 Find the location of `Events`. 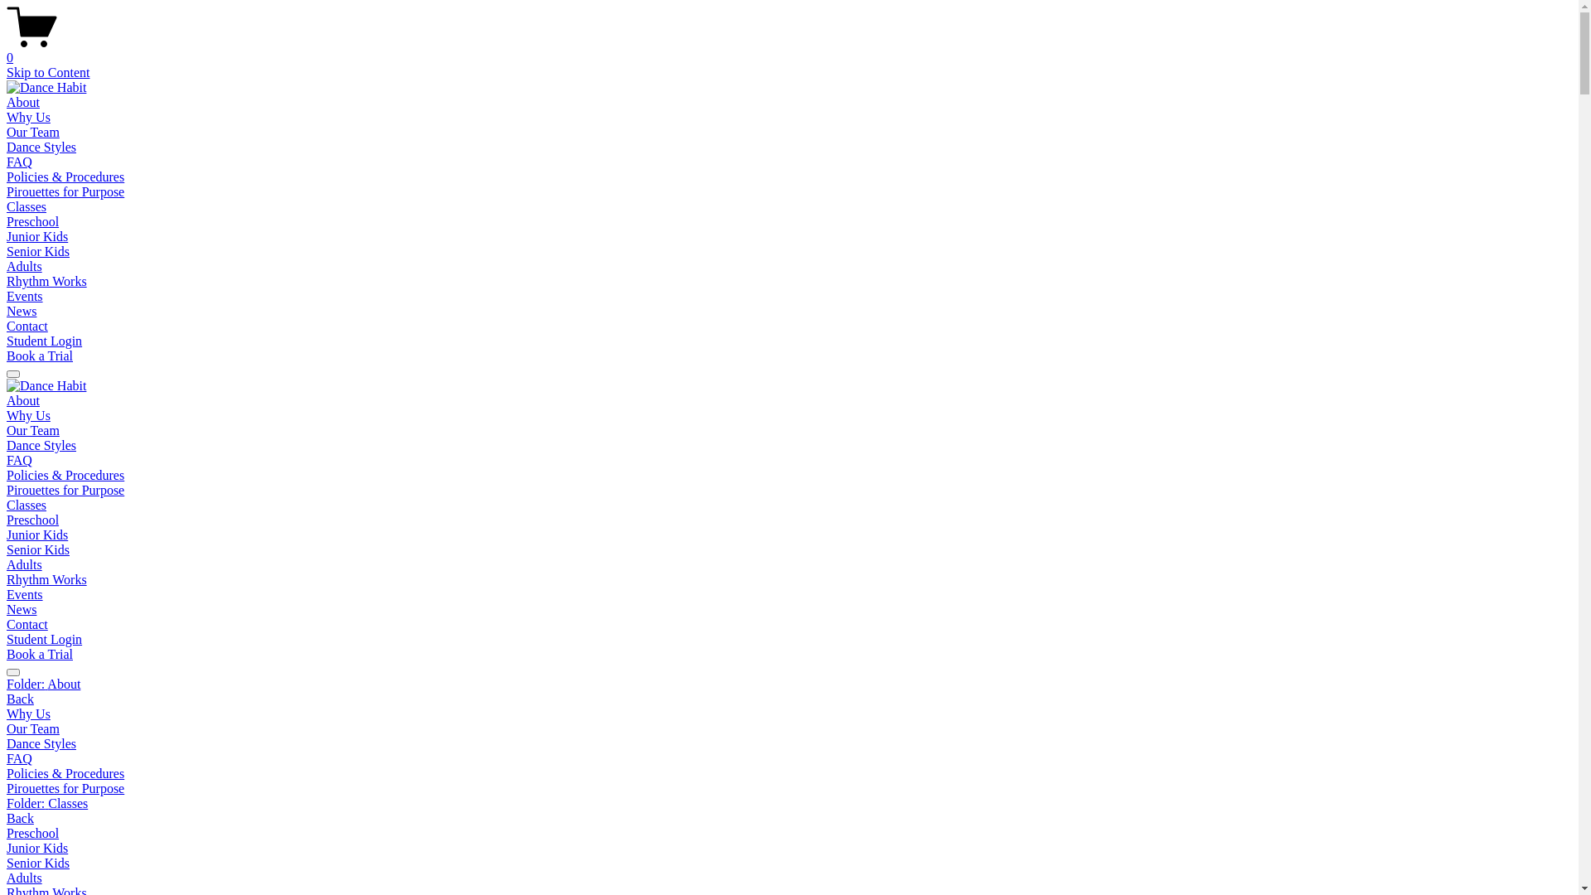

Events is located at coordinates (25, 297).